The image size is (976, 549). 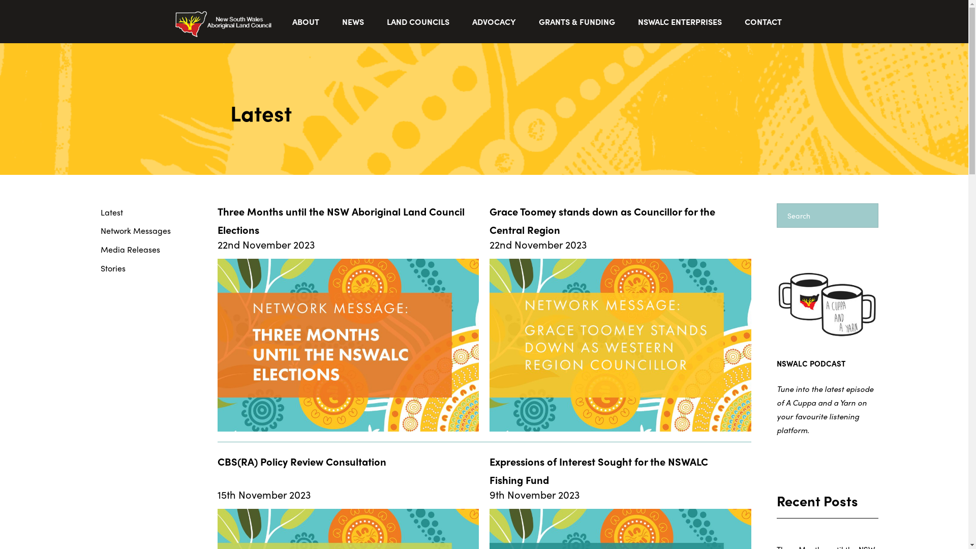 I want to click on Search, so click(x=51, y=272).